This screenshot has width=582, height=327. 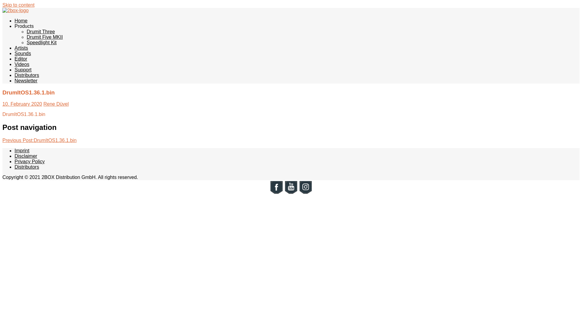 What do you see at coordinates (24, 26) in the screenshot?
I see `Products` at bounding box center [24, 26].